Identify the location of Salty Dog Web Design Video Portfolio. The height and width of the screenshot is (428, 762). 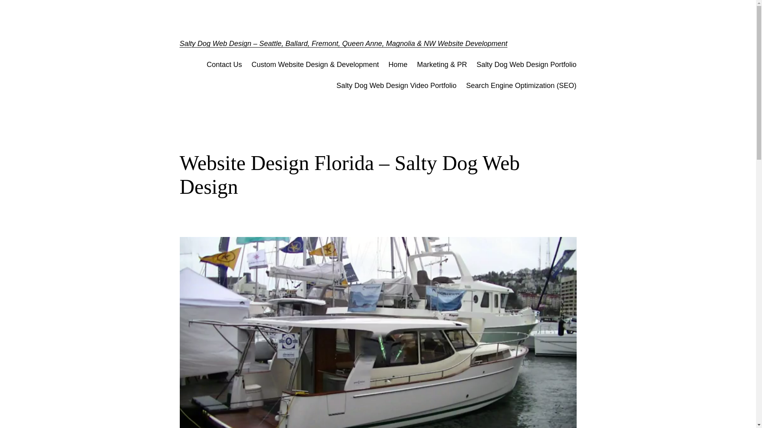
(396, 86).